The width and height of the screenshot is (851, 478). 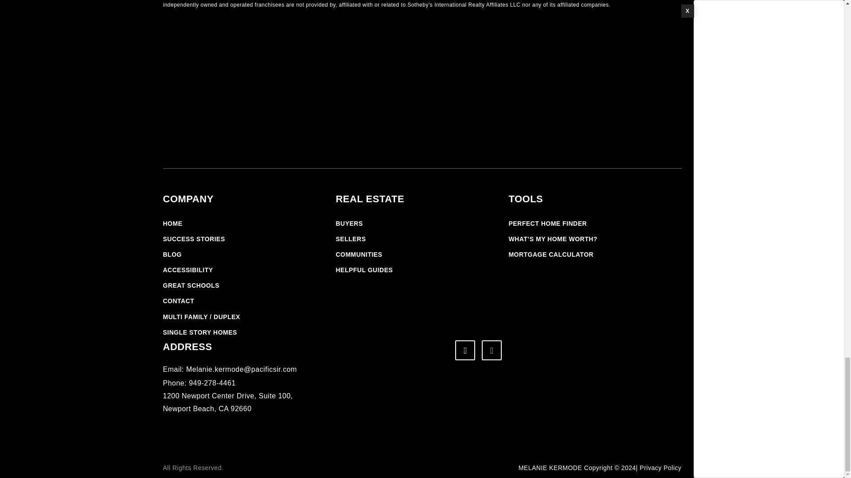 What do you see at coordinates (465, 350) in the screenshot?
I see ` Facebook Page` at bounding box center [465, 350].